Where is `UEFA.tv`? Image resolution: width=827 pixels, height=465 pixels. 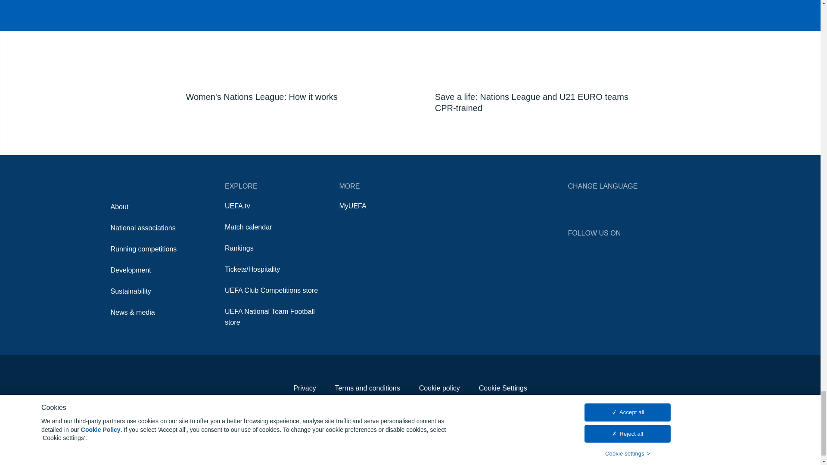
UEFA.tv is located at coordinates (238, 206).